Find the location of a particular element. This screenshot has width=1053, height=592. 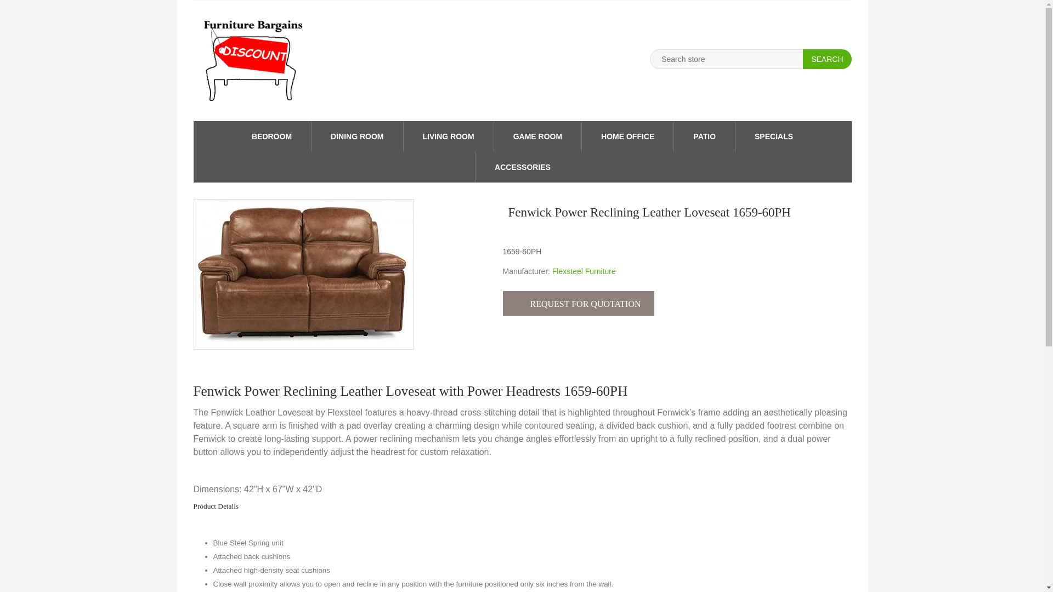

Search is located at coordinates (826, 59).